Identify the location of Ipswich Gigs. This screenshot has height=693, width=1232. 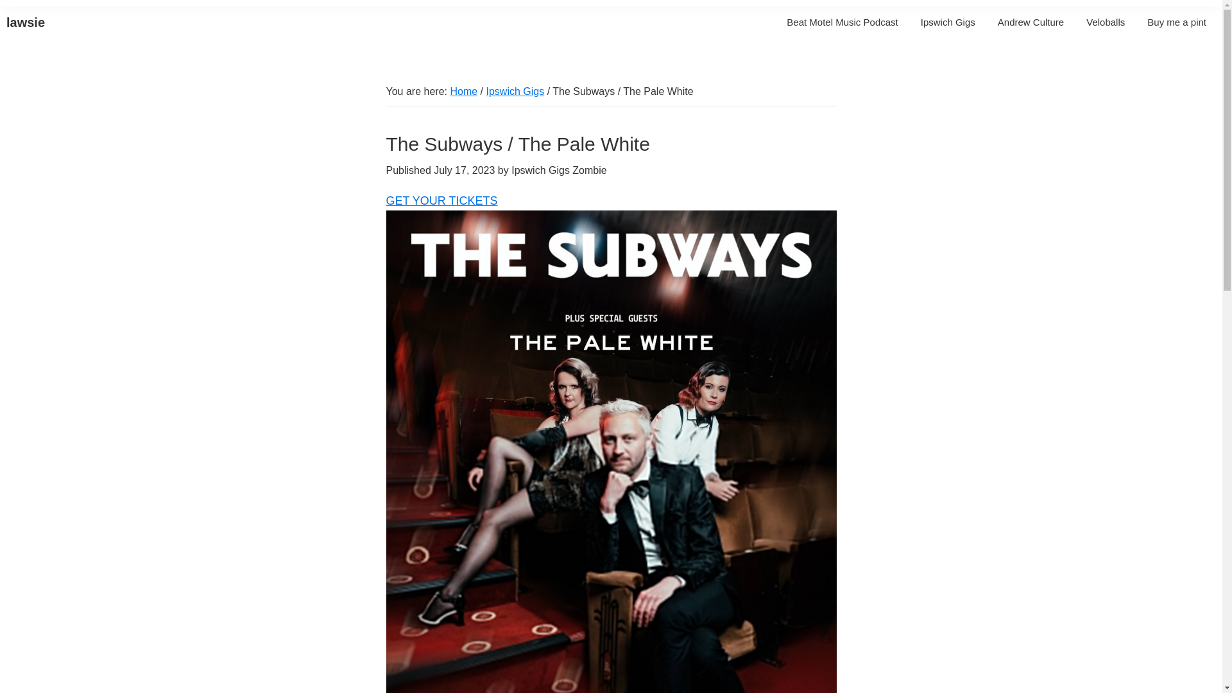
(515, 91).